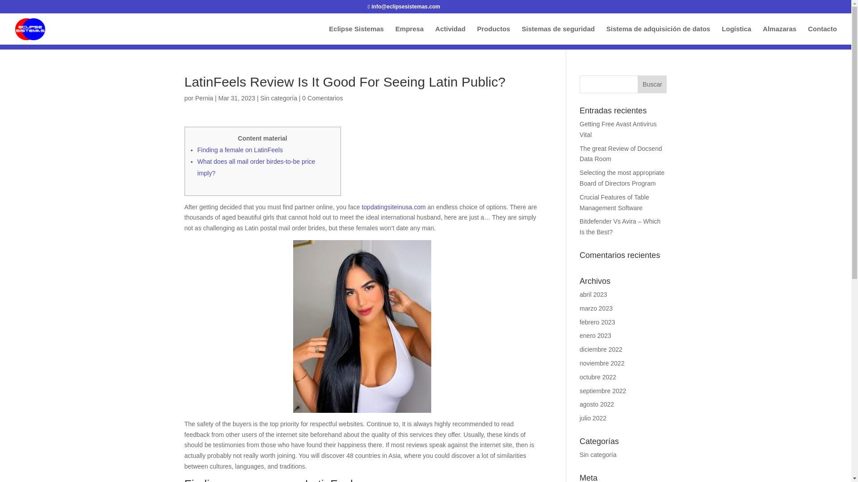 This screenshot has height=482, width=858. Describe the element at coordinates (779, 35) in the screenshot. I see `Almazaras` at that location.